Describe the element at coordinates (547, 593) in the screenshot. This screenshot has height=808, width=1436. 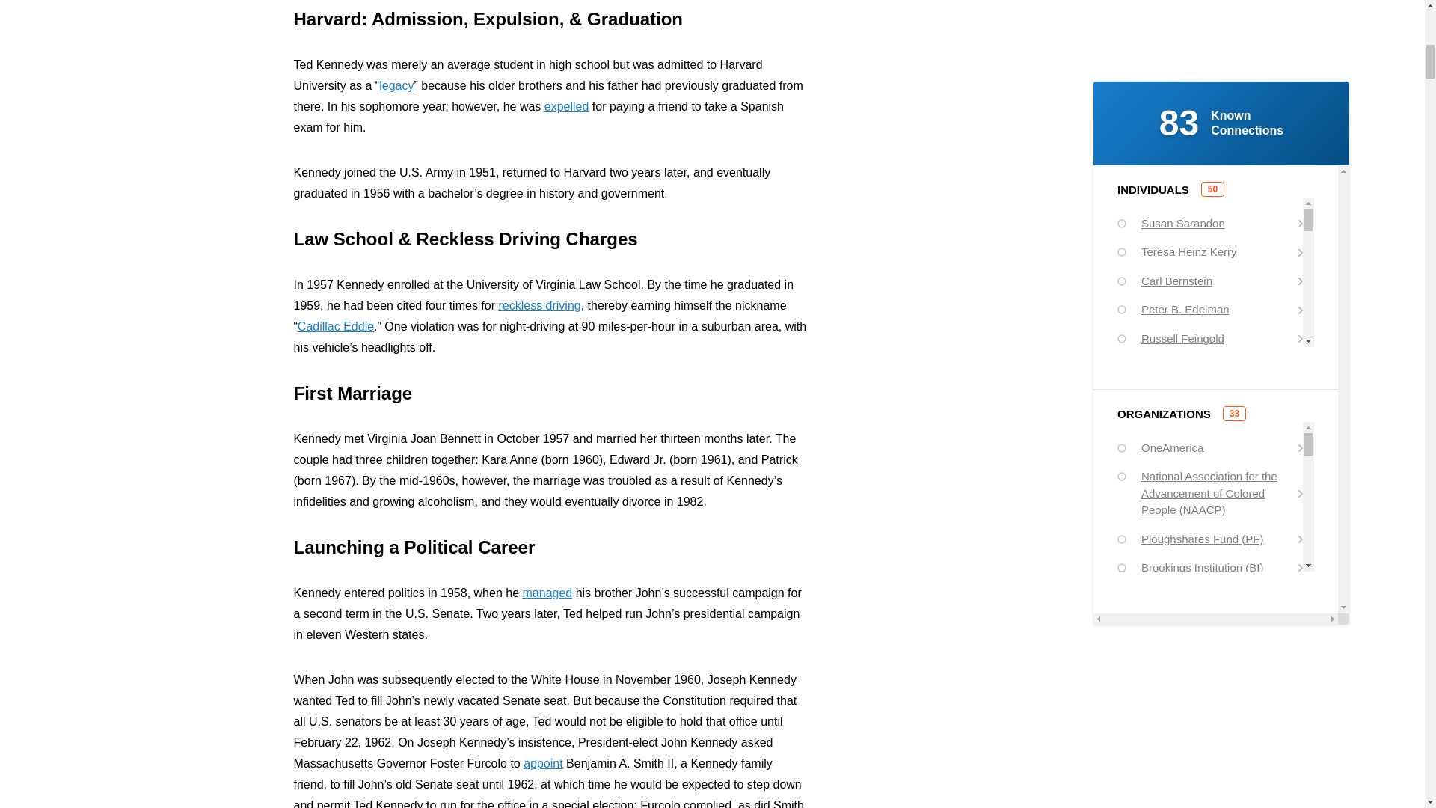
I see `managed` at that location.